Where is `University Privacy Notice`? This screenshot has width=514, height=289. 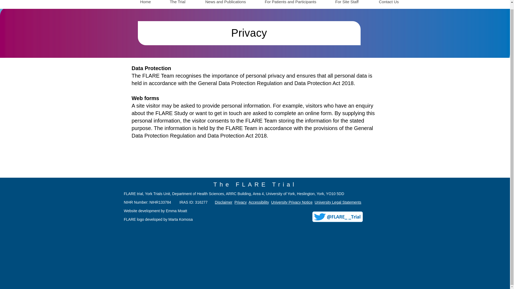 University Privacy Notice is located at coordinates (292, 202).